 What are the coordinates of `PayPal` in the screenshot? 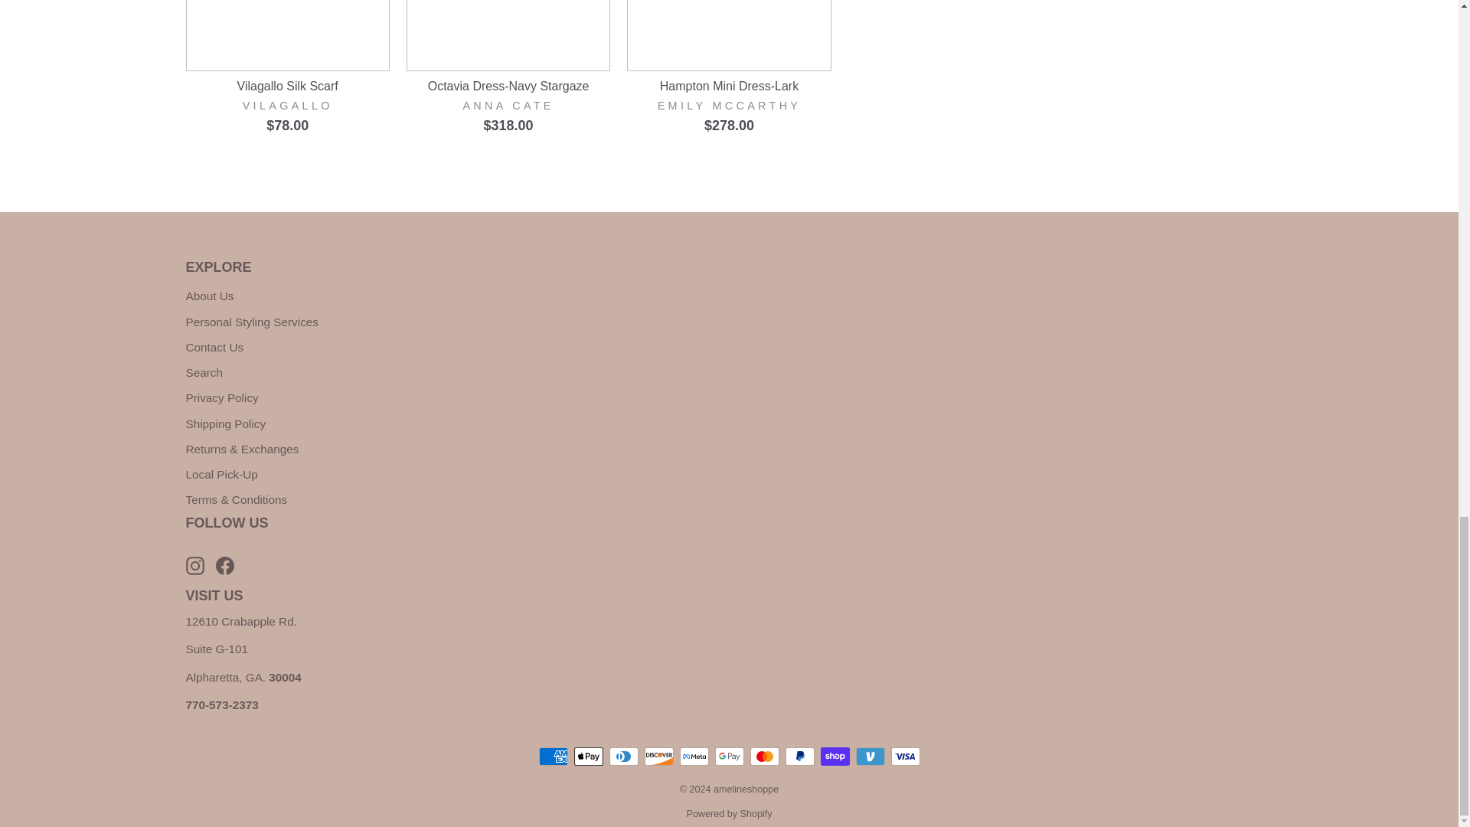 It's located at (799, 757).